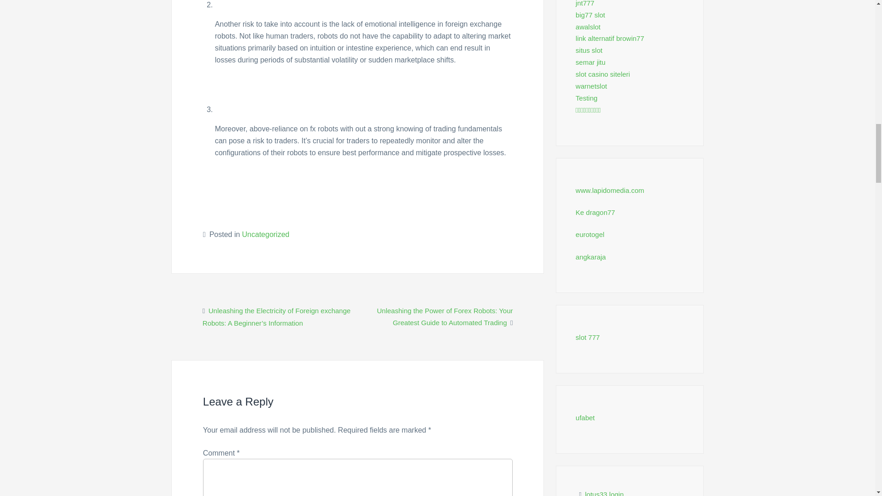 The height and width of the screenshot is (496, 882). I want to click on Testing, so click(587, 98).